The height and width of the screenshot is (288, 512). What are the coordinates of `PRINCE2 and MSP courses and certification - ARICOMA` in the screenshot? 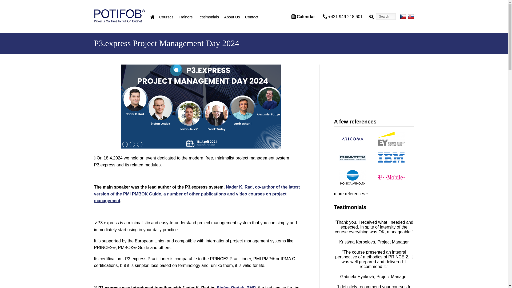 It's located at (353, 139).